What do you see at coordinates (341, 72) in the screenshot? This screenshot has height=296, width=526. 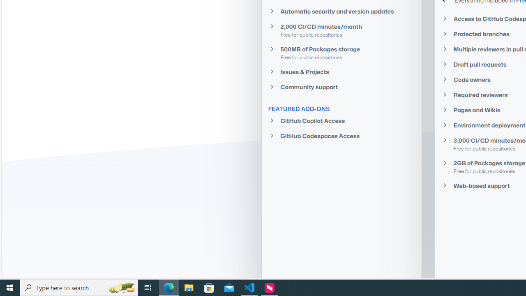 I see `Issues & Projects` at bounding box center [341, 72].